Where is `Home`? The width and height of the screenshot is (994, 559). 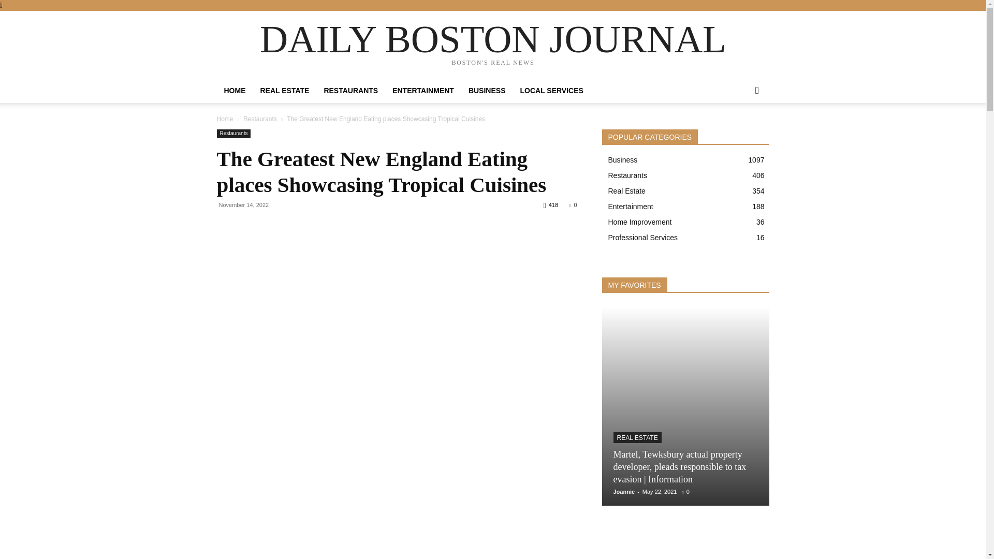 Home is located at coordinates (225, 119).